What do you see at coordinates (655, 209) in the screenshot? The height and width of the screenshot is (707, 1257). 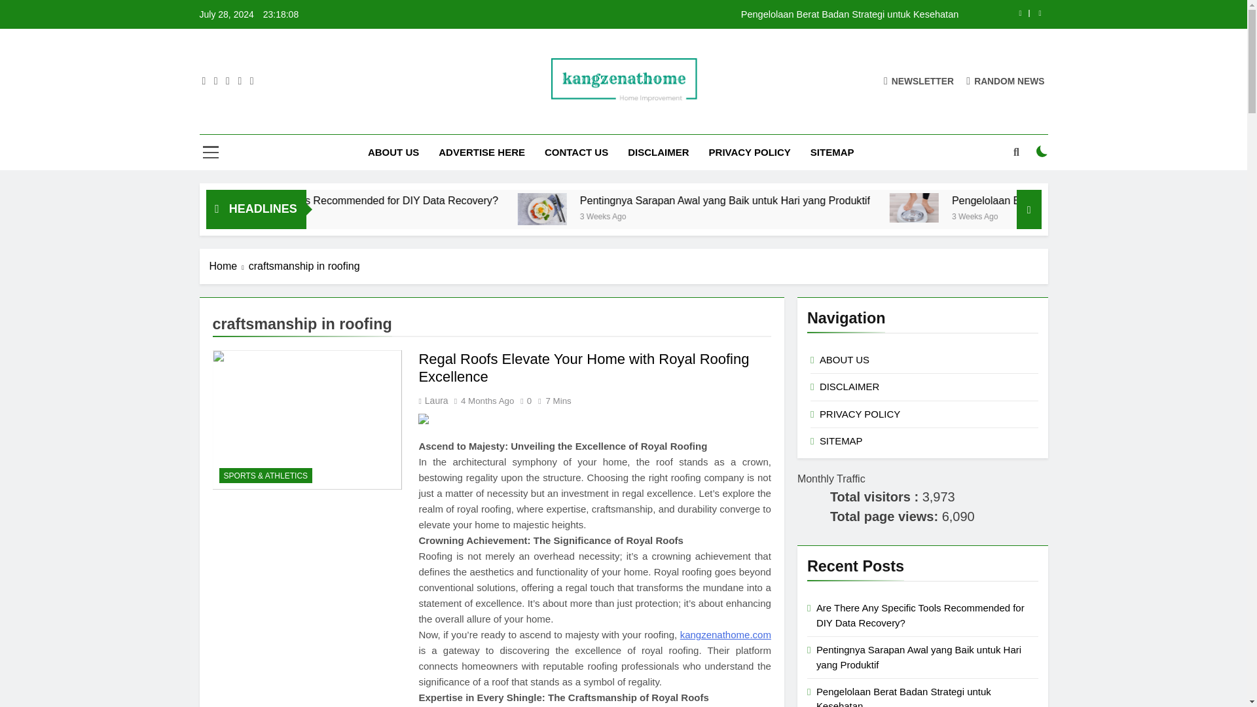 I see `Pentingnya Sarapan Awal yang Baik untuk Hari yang Produktif` at bounding box center [655, 209].